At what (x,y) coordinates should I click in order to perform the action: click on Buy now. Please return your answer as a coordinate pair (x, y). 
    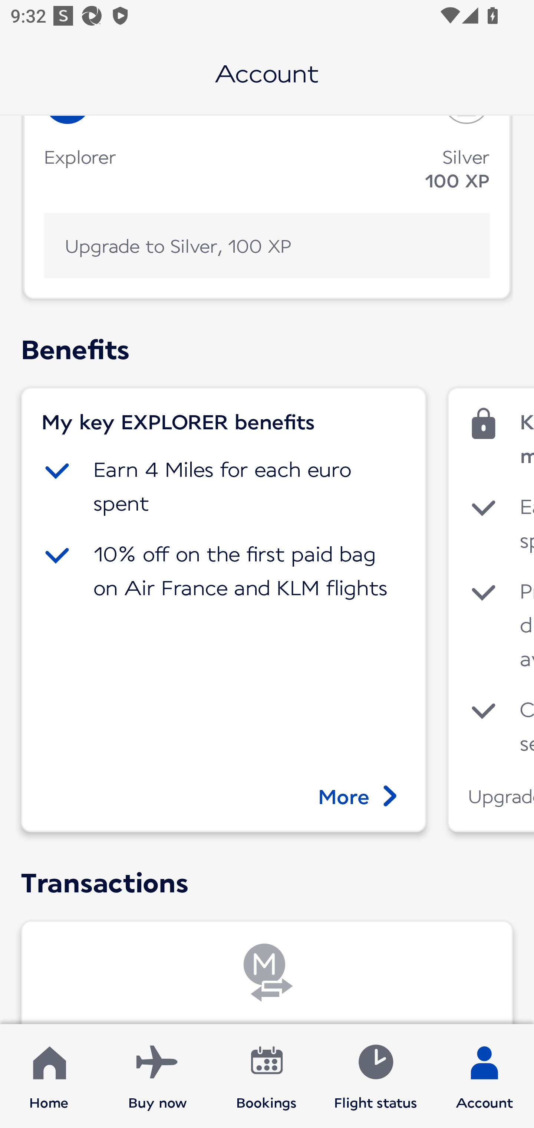
    Looking at the image, I should click on (158, 1076).